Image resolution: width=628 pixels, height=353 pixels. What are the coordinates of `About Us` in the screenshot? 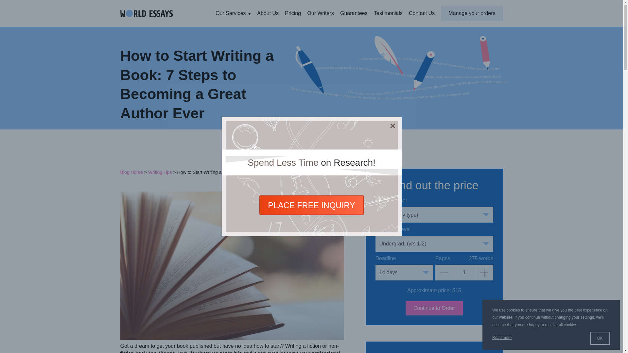 It's located at (268, 13).